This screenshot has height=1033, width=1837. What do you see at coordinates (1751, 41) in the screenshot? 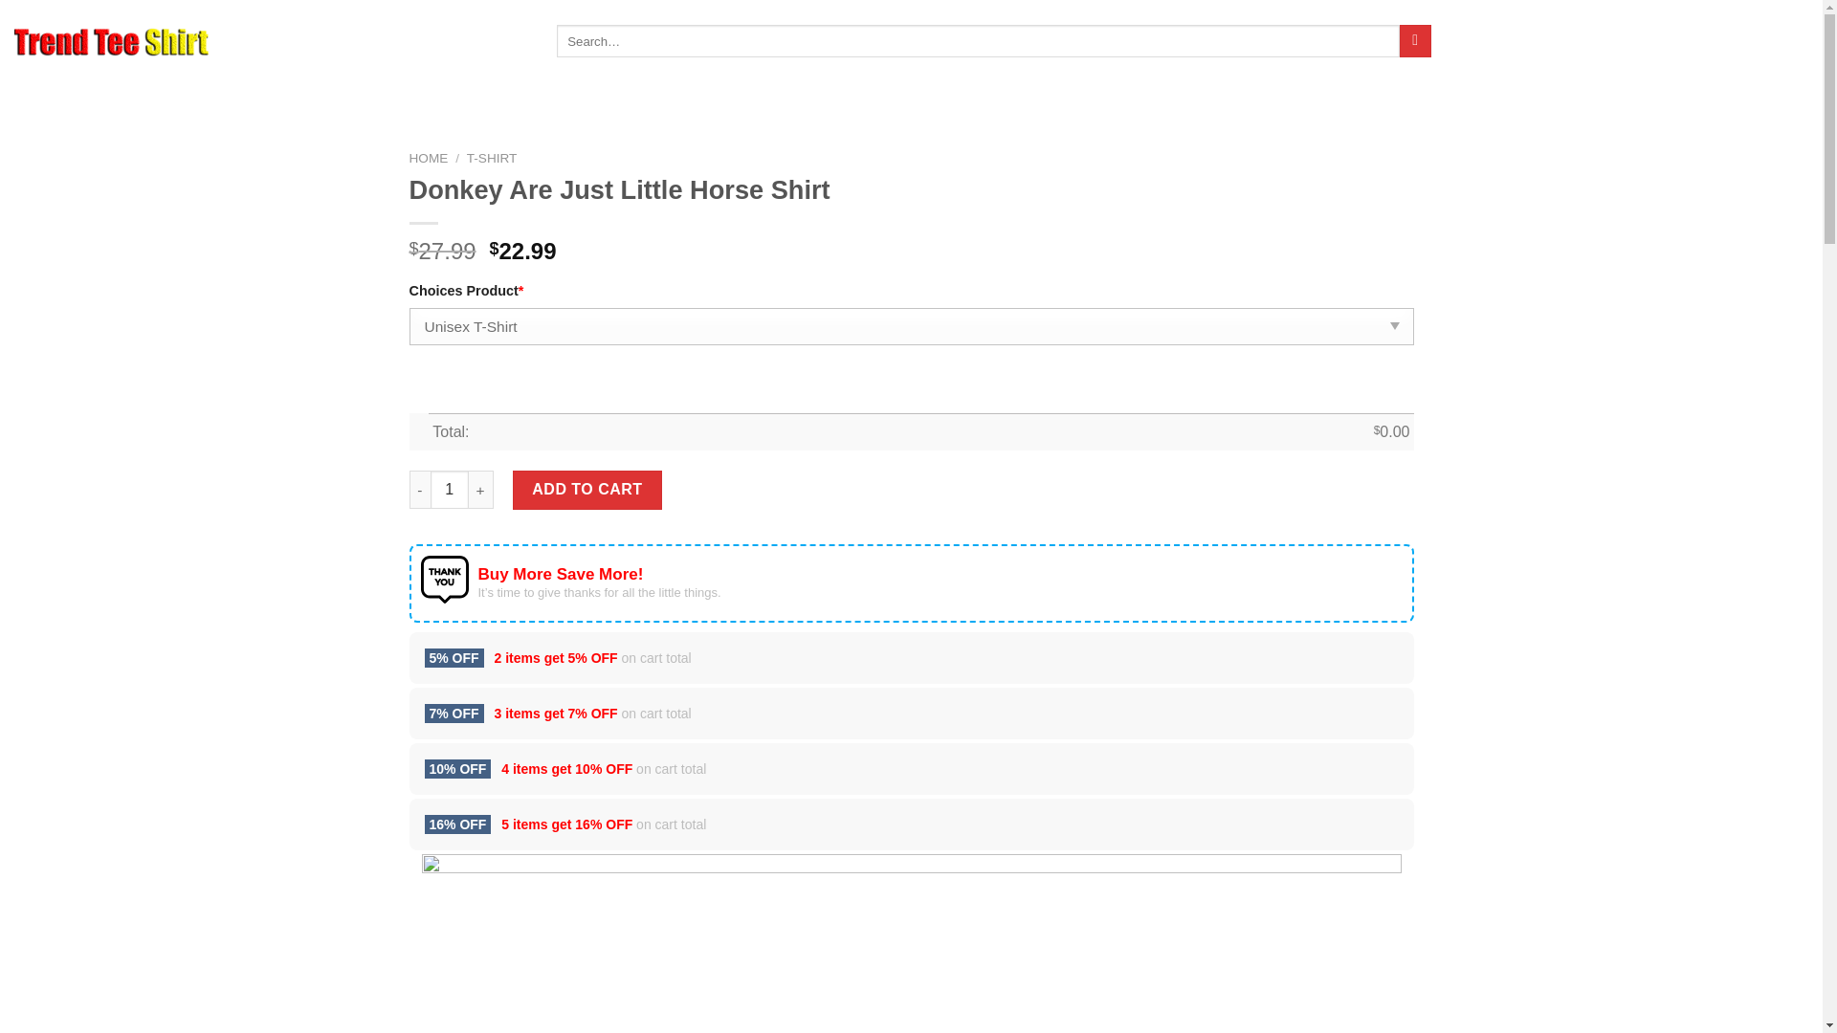
I see `Cart` at bounding box center [1751, 41].